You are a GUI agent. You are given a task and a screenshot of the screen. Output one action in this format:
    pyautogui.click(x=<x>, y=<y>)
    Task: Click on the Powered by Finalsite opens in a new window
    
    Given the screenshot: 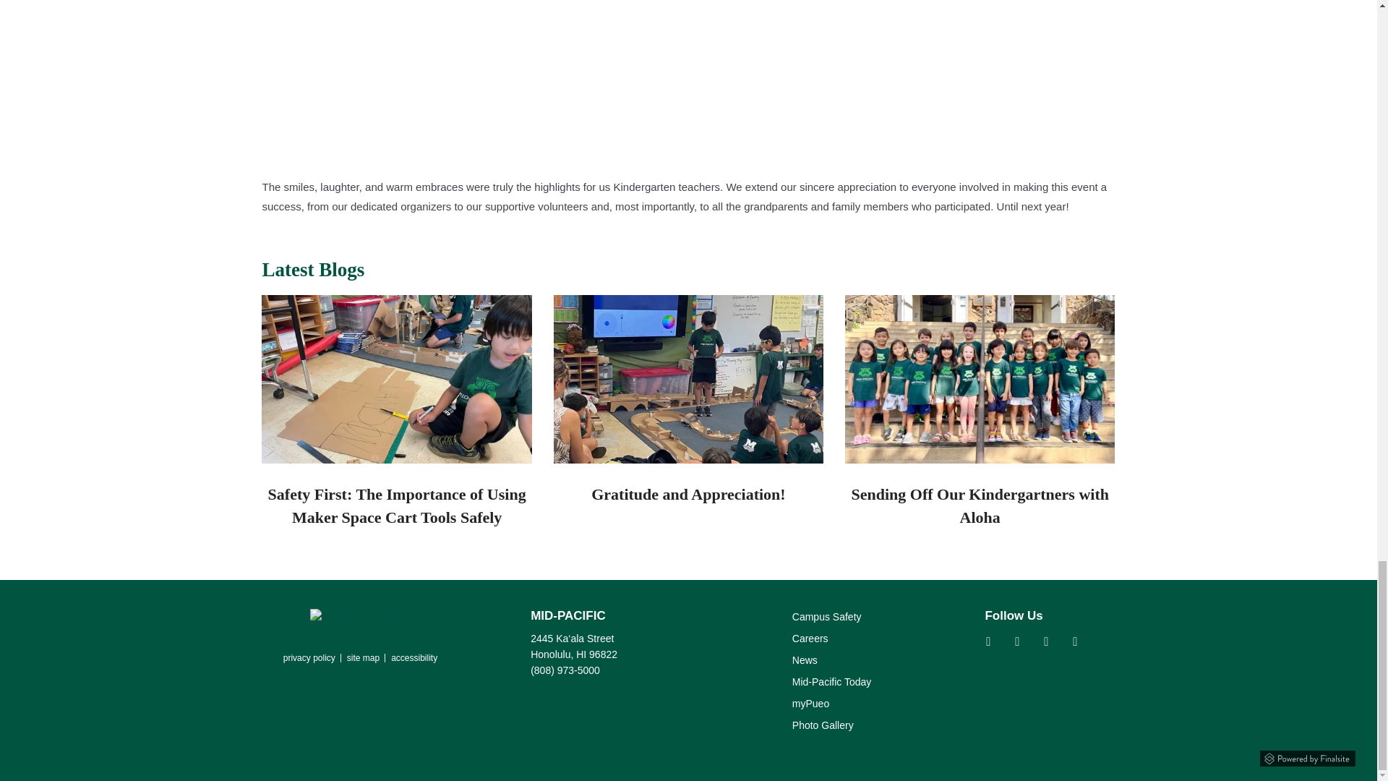 What is the action you would take?
    pyautogui.click(x=1308, y=756)
    